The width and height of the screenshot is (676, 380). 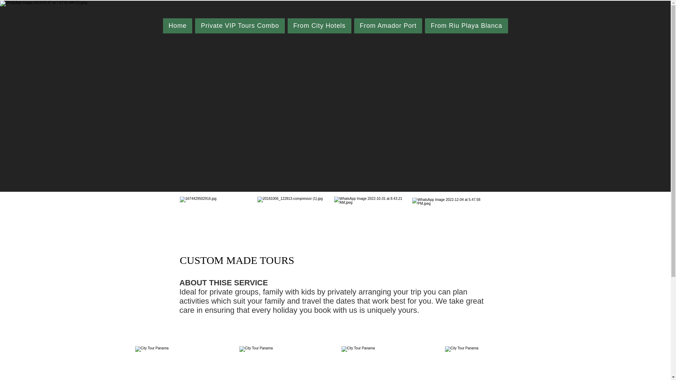 I want to click on Home, so click(x=177, y=26).